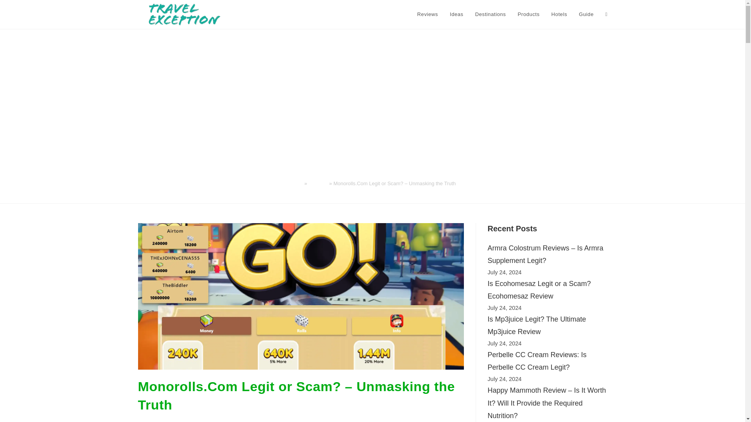 The height and width of the screenshot is (422, 751). Describe the element at coordinates (586, 14) in the screenshot. I see `Guide` at that location.